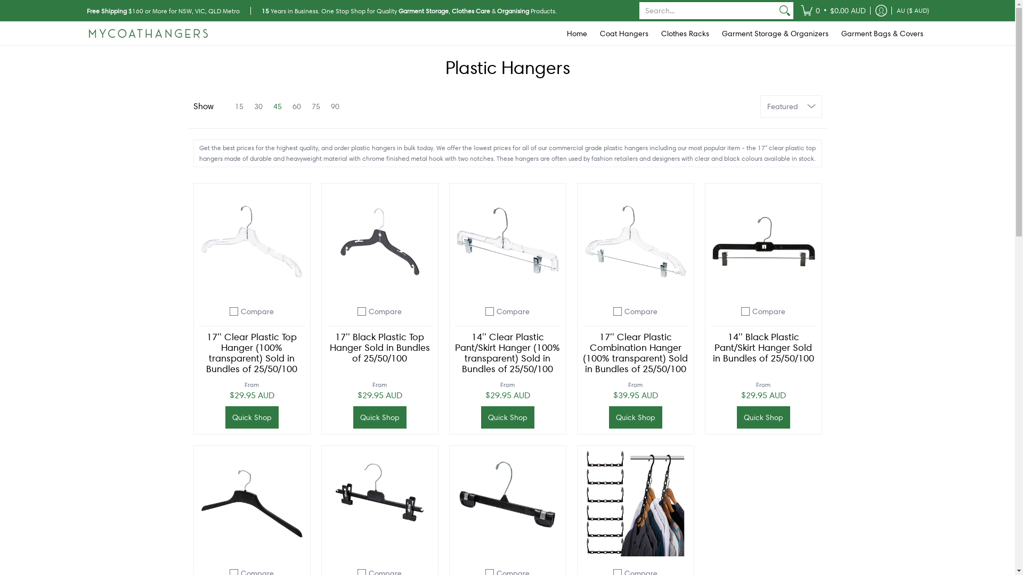 This screenshot has width=1023, height=575. Describe the element at coordinates (624, 34) in the screenshot. I see `Coat Hangers` at that location.